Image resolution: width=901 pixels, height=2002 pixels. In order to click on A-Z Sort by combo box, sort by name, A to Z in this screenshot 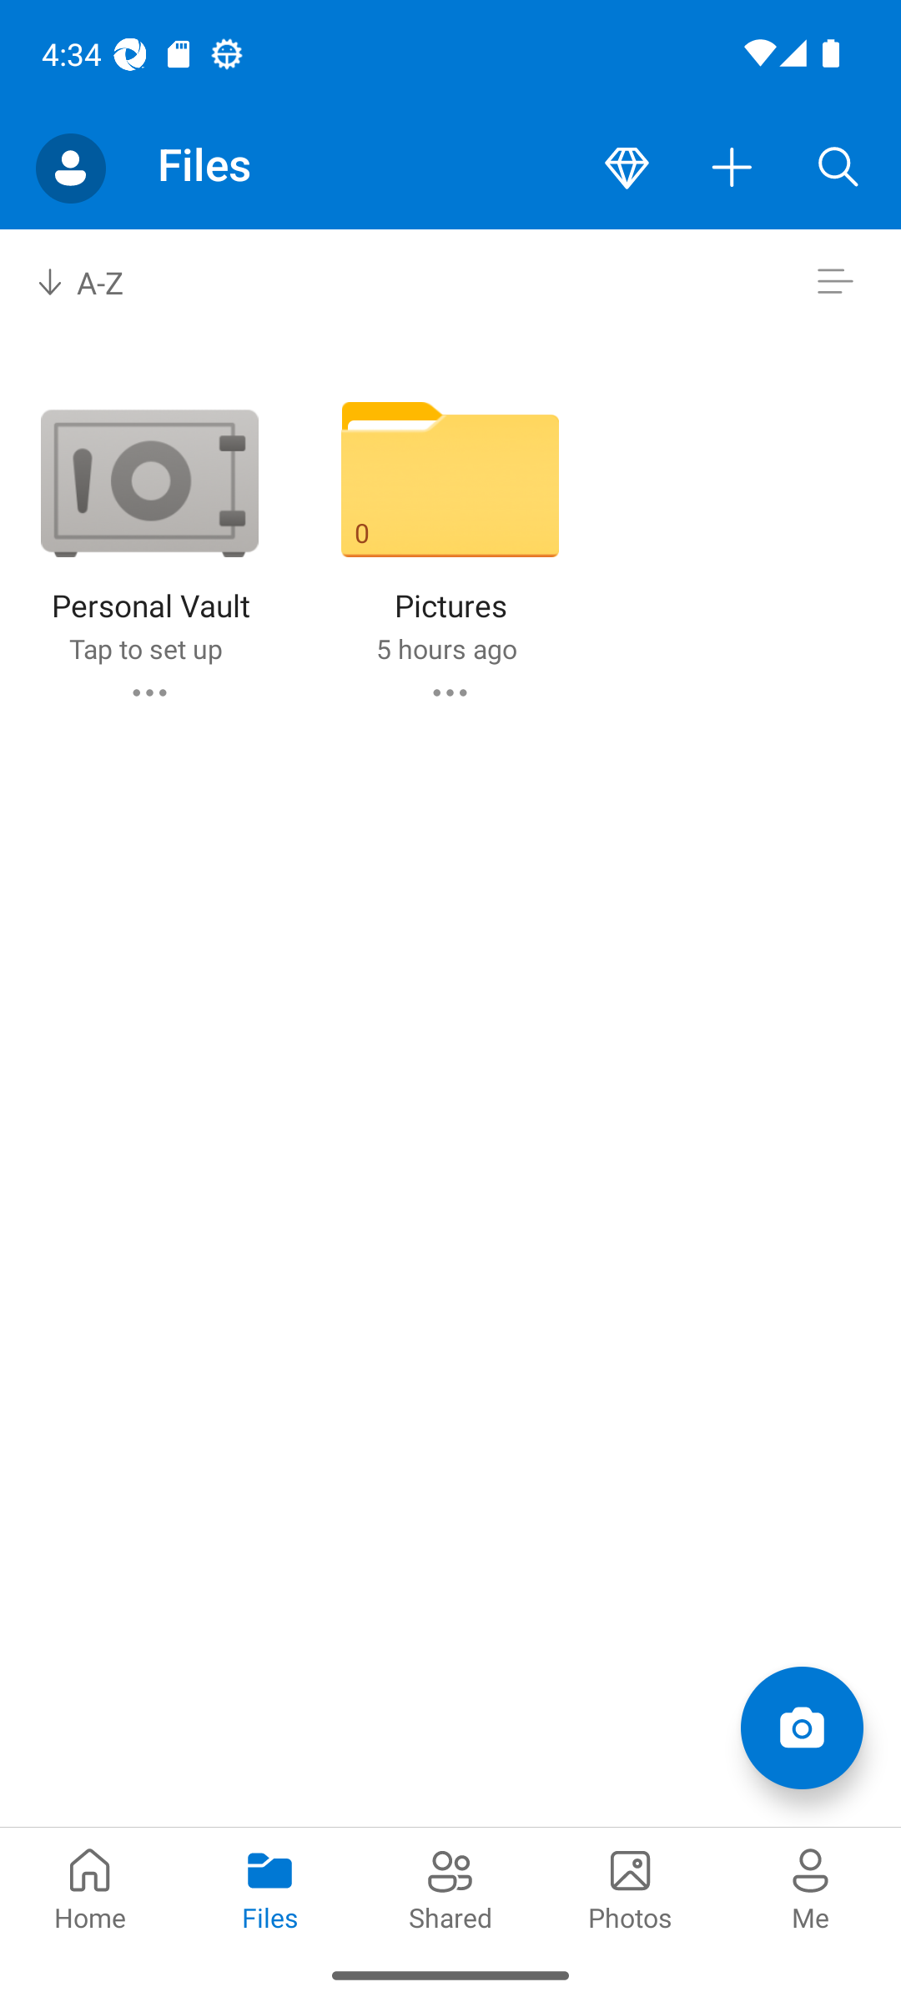, I will do `click(98, 282)`.